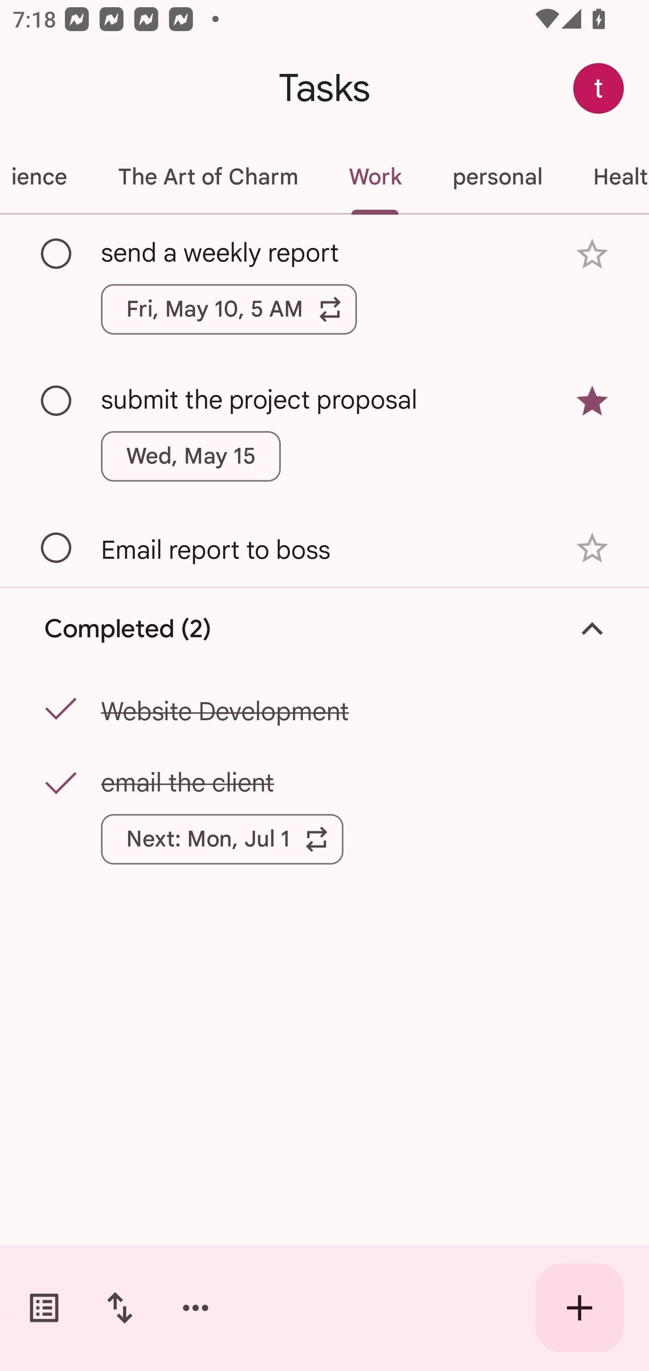  Describe the element at coordinates (57, 401) in the screenshot. I see `Mark as complete` at that location.